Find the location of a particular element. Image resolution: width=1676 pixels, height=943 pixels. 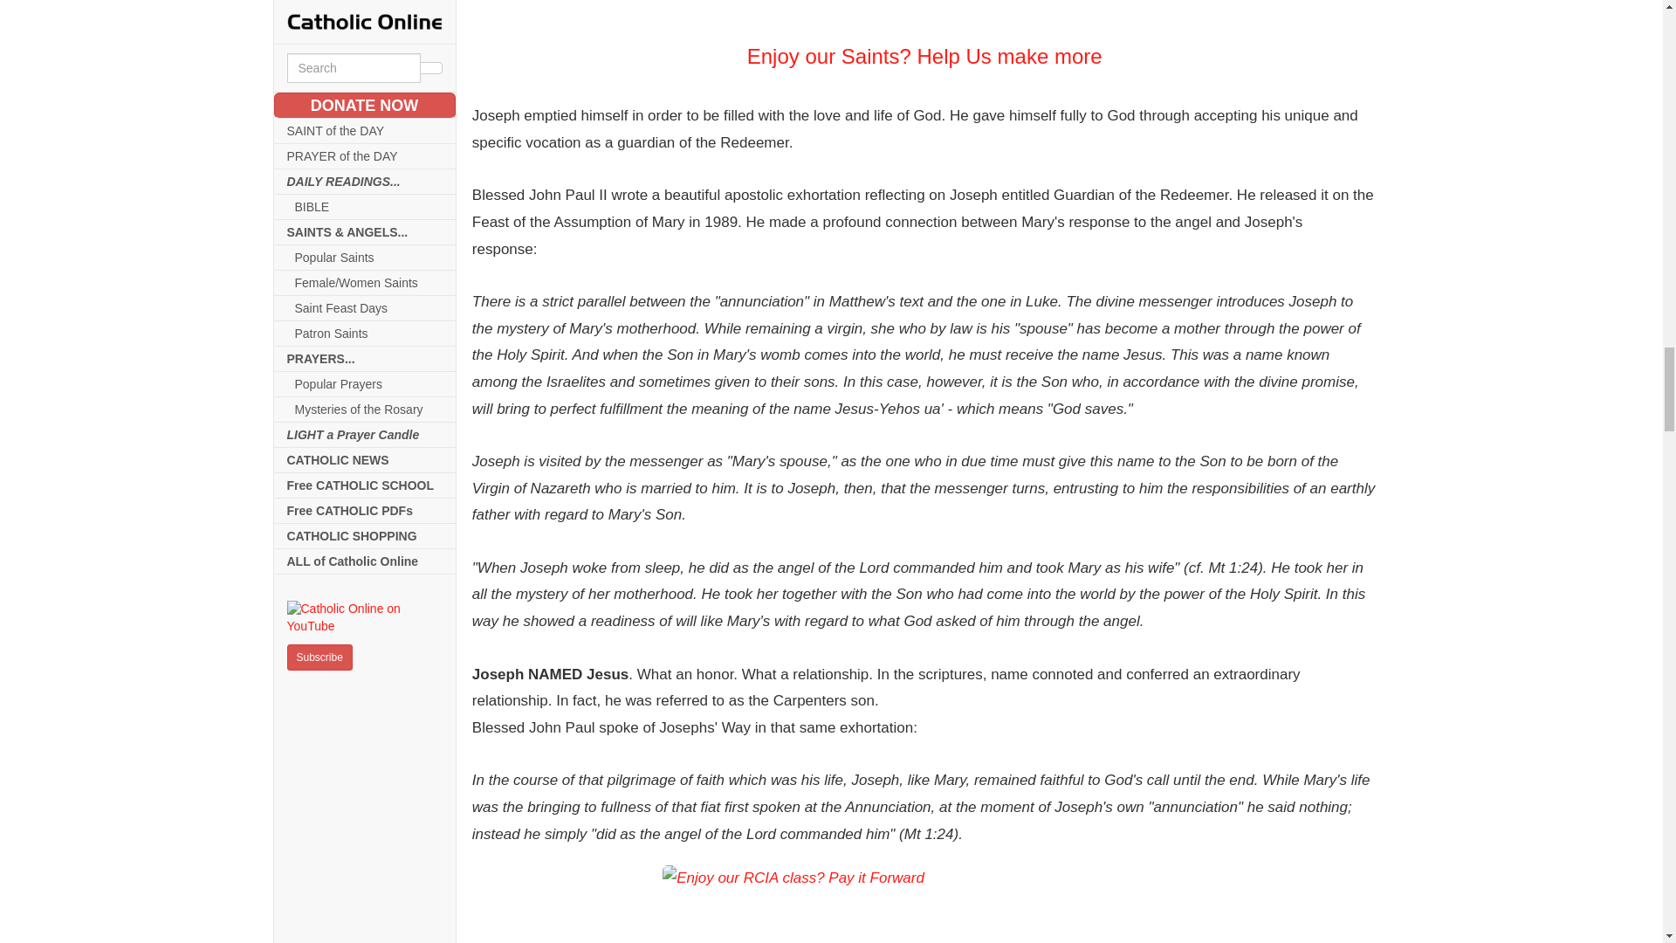

Enjoy our Saints? Help Us make more is located at coordinates (924, 14).